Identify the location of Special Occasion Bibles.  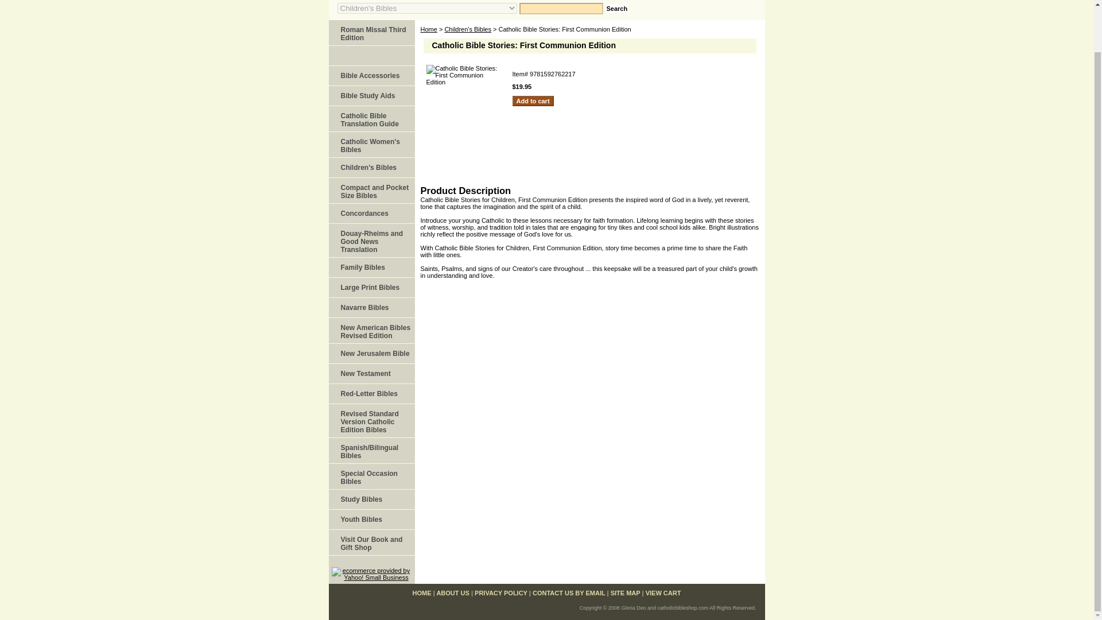
(371, 476).